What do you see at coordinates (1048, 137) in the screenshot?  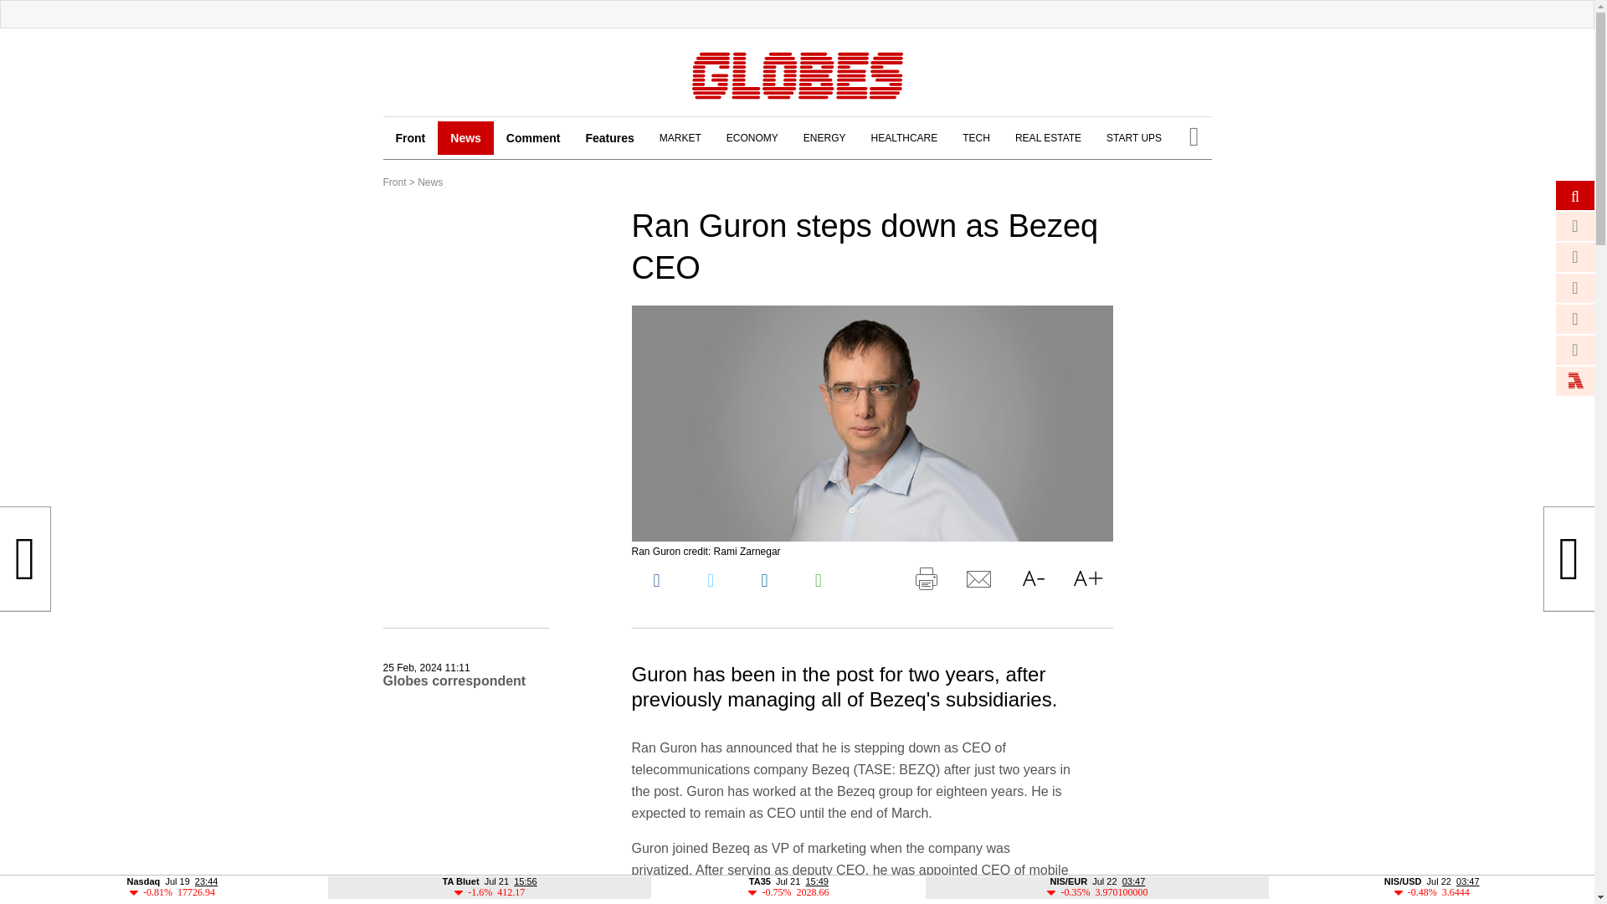 I see `REAL ESTATE` at bounding box center [1048, 137].